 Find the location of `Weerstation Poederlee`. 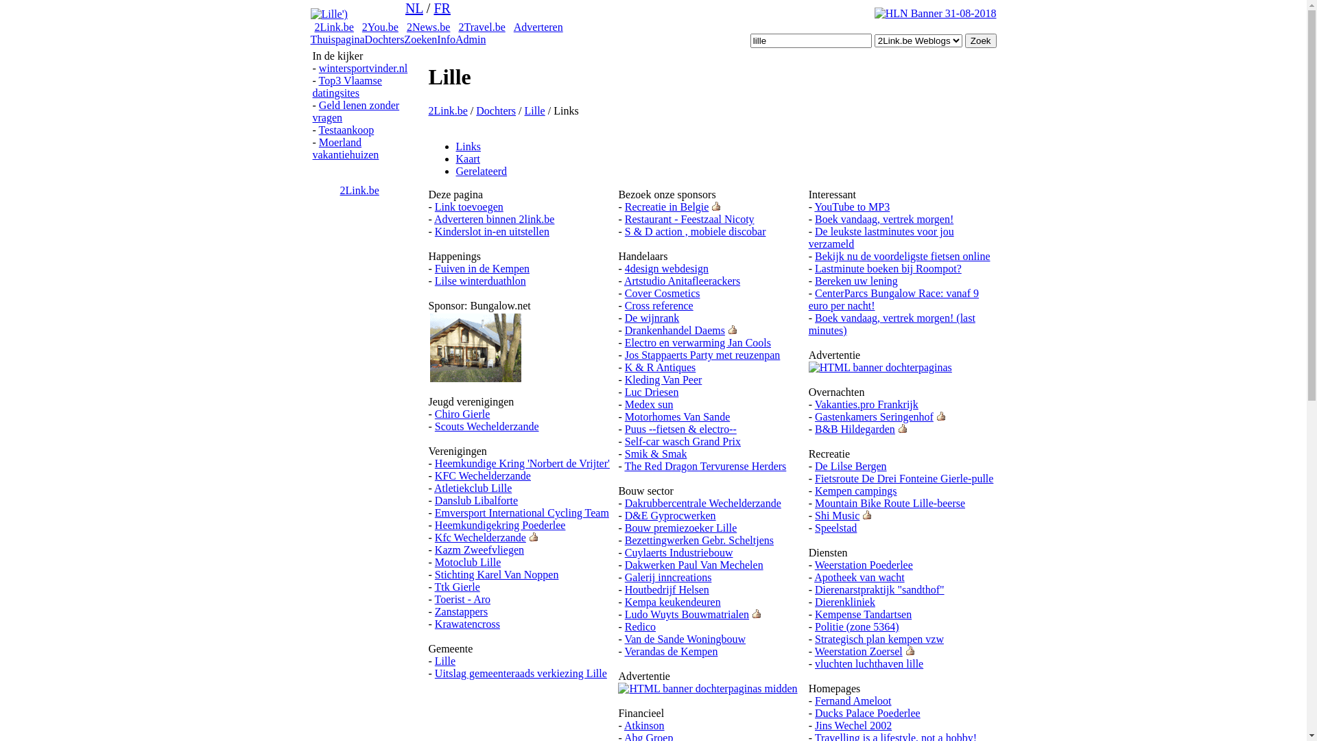

Weerstation Poederlee is located at coordinates (864, 565).